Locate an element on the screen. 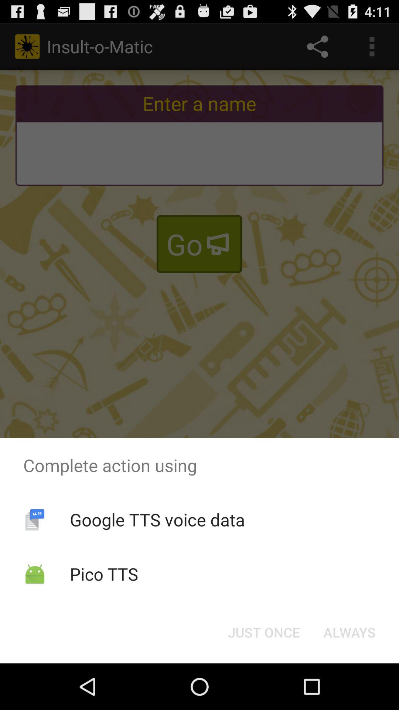 The height and width of the screenshot is (710, 399). swipe to always item is located at coordinates (349, 632).